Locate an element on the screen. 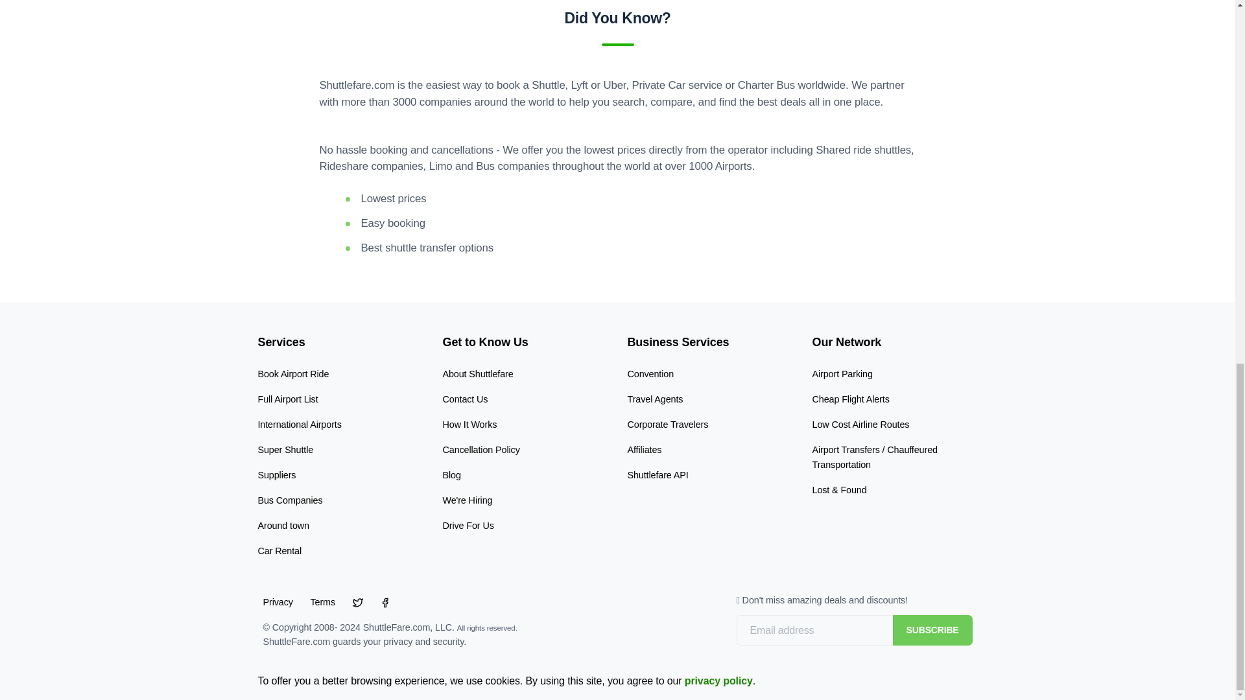 This screenshot has height=700, width=1245. About Shuttlefare is located at coordinates (477, 374).